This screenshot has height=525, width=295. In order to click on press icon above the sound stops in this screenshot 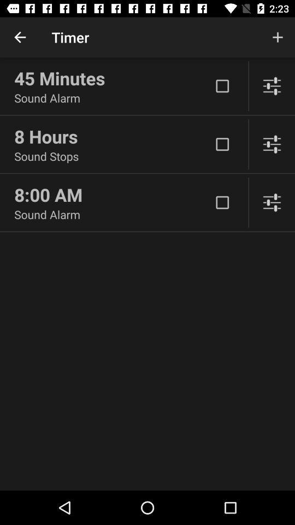, I will do `click(113, 136)`.